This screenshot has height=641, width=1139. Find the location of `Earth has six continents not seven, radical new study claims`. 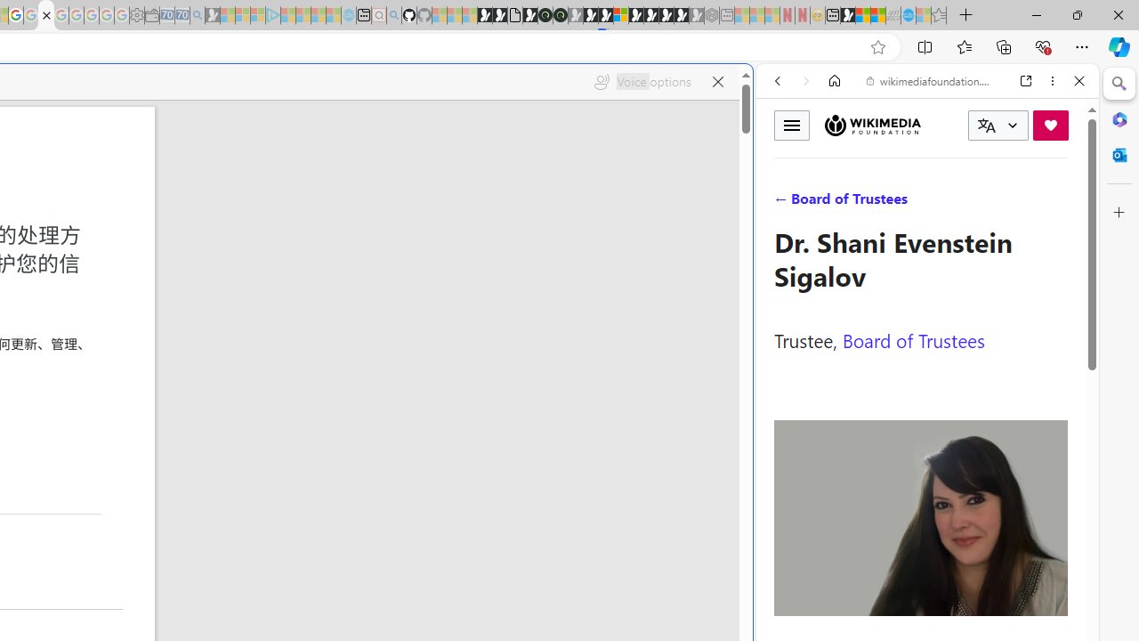

Earth has six continents not seven, radical new study claims is located at coordinates (877, 16).